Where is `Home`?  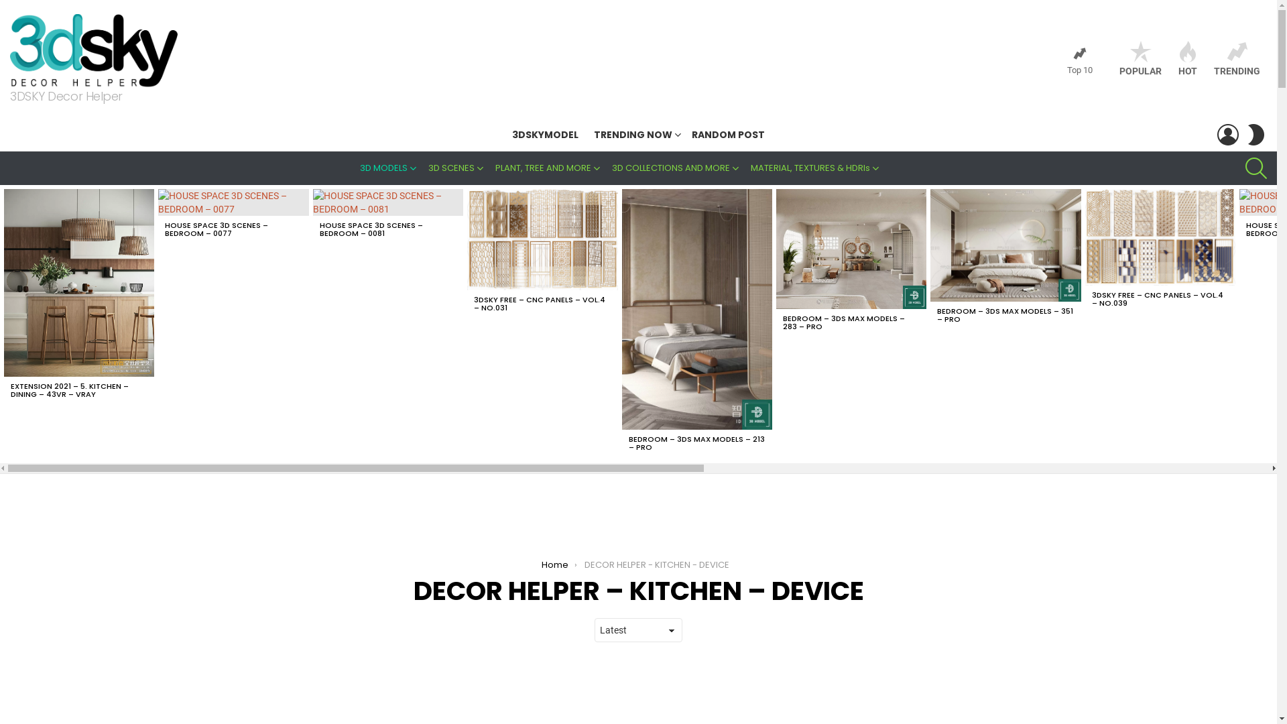 Home is located at coordinates (555, 564).